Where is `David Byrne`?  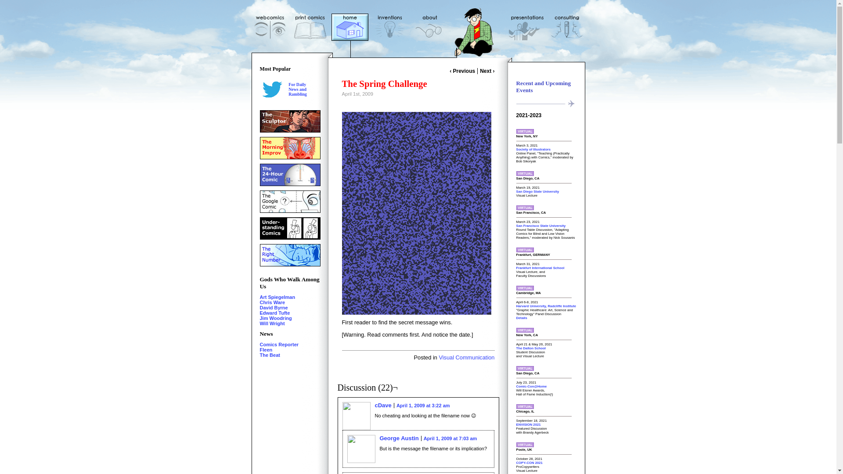
David Byrne is located at coordinates (466, 357).